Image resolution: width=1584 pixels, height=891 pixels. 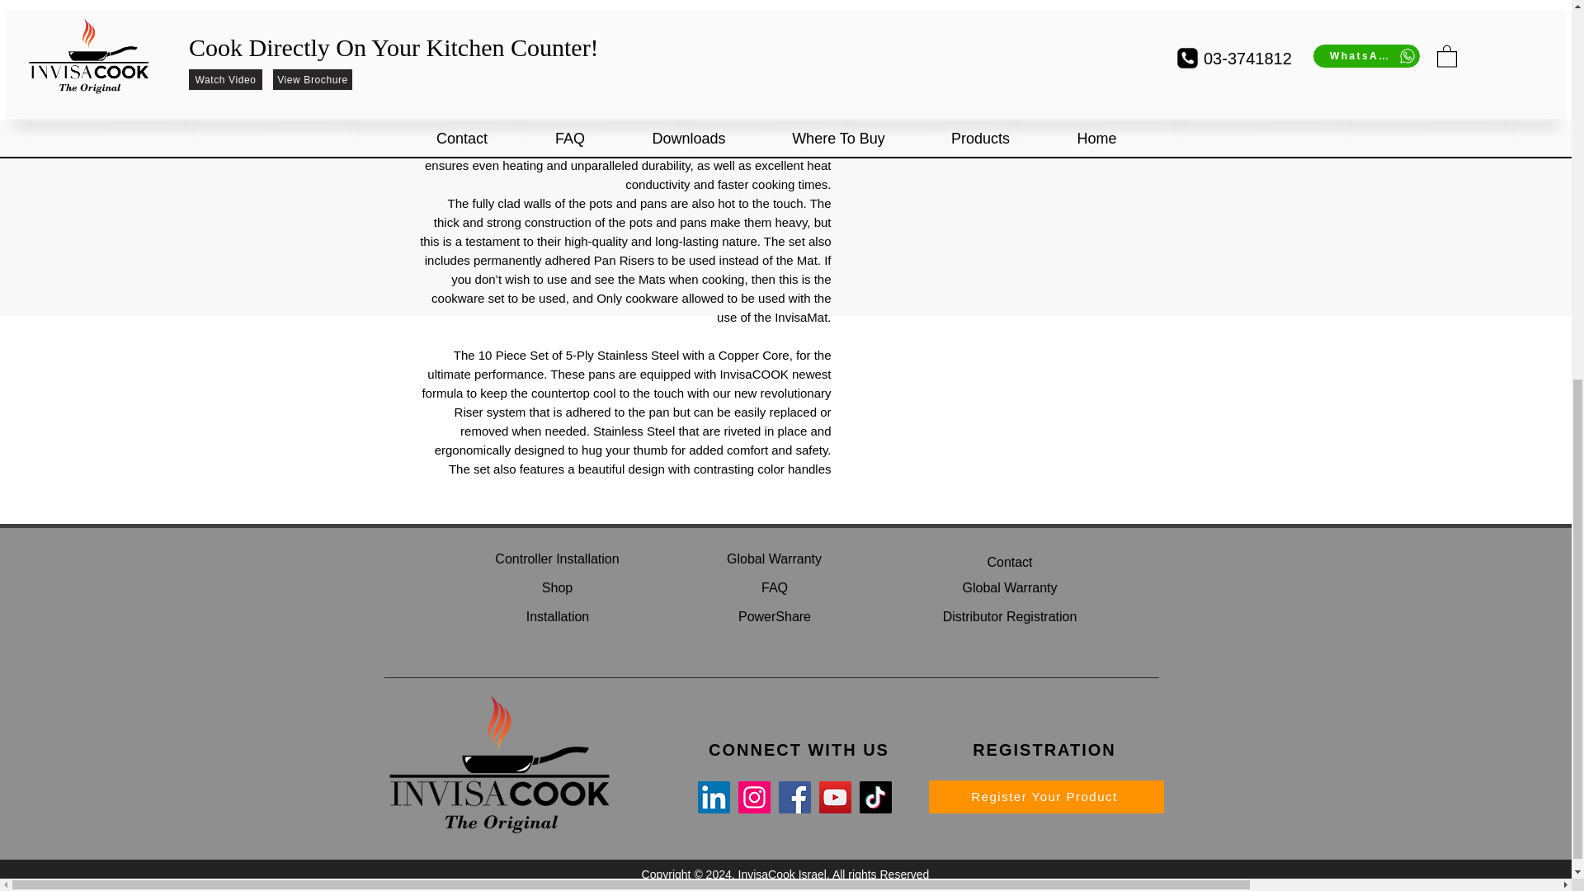 I want to click on Shop, so click(x=556, y=587).